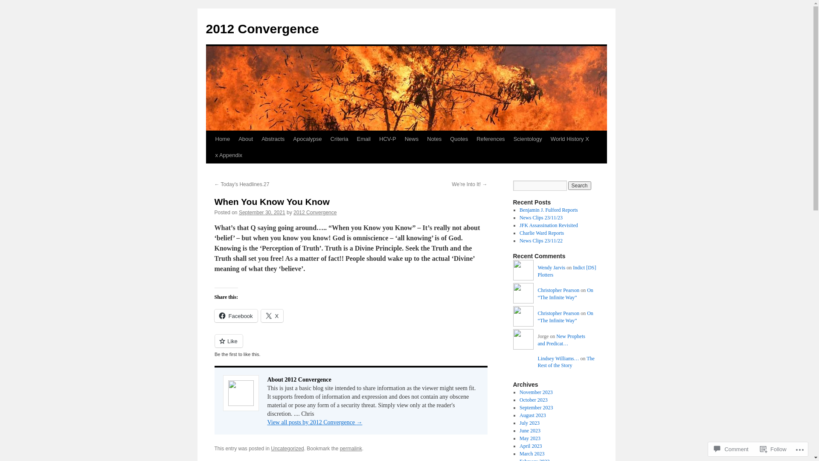 This screenshot has height=461, width=819. I want to click on August 2023, so click(533, 415).